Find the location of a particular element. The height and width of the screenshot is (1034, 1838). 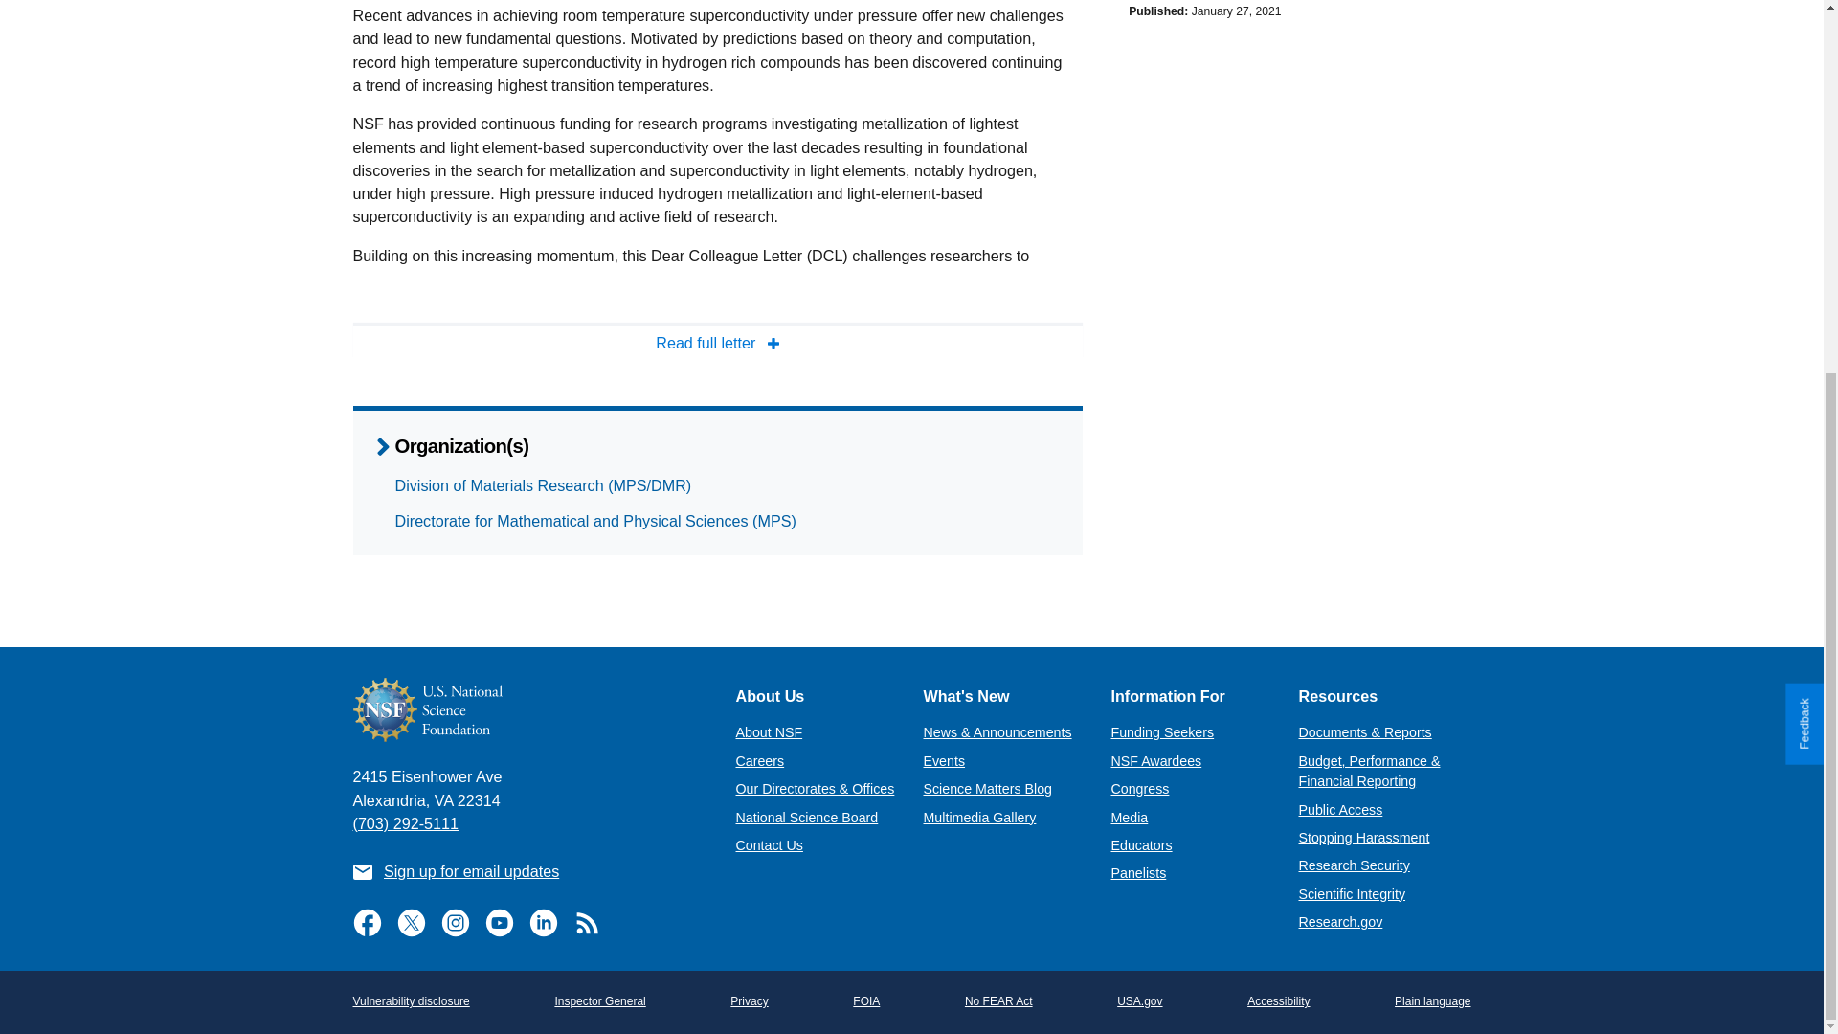

About NSF is located at coordinates (768, 732).